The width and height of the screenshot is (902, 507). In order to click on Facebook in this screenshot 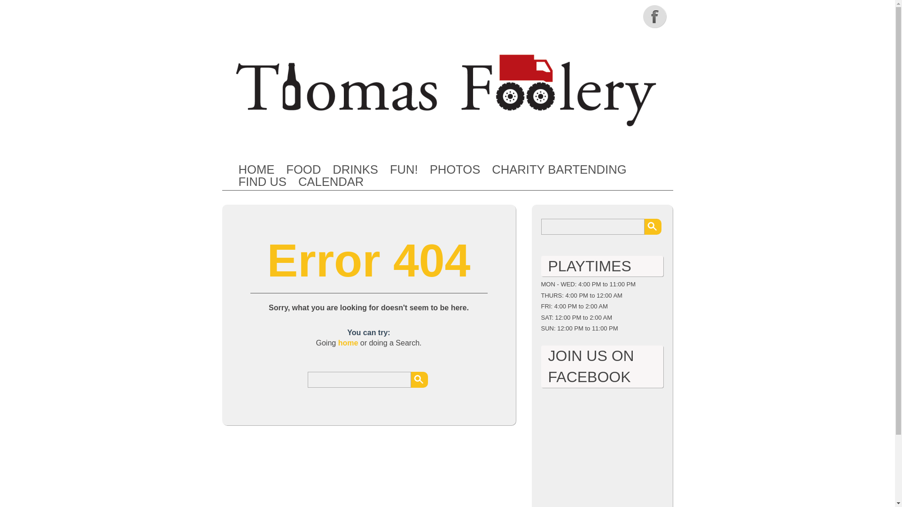, I will do `click(655, 16)`.